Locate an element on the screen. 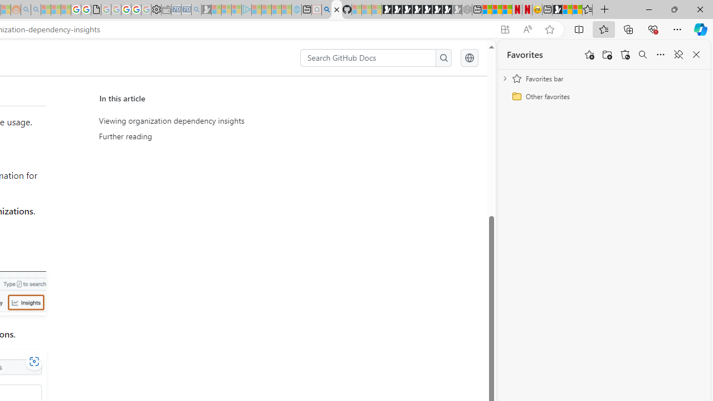 This screenshot has width=713, height=401. Viewing organization dependency insights is located at coordinates (204, 121).